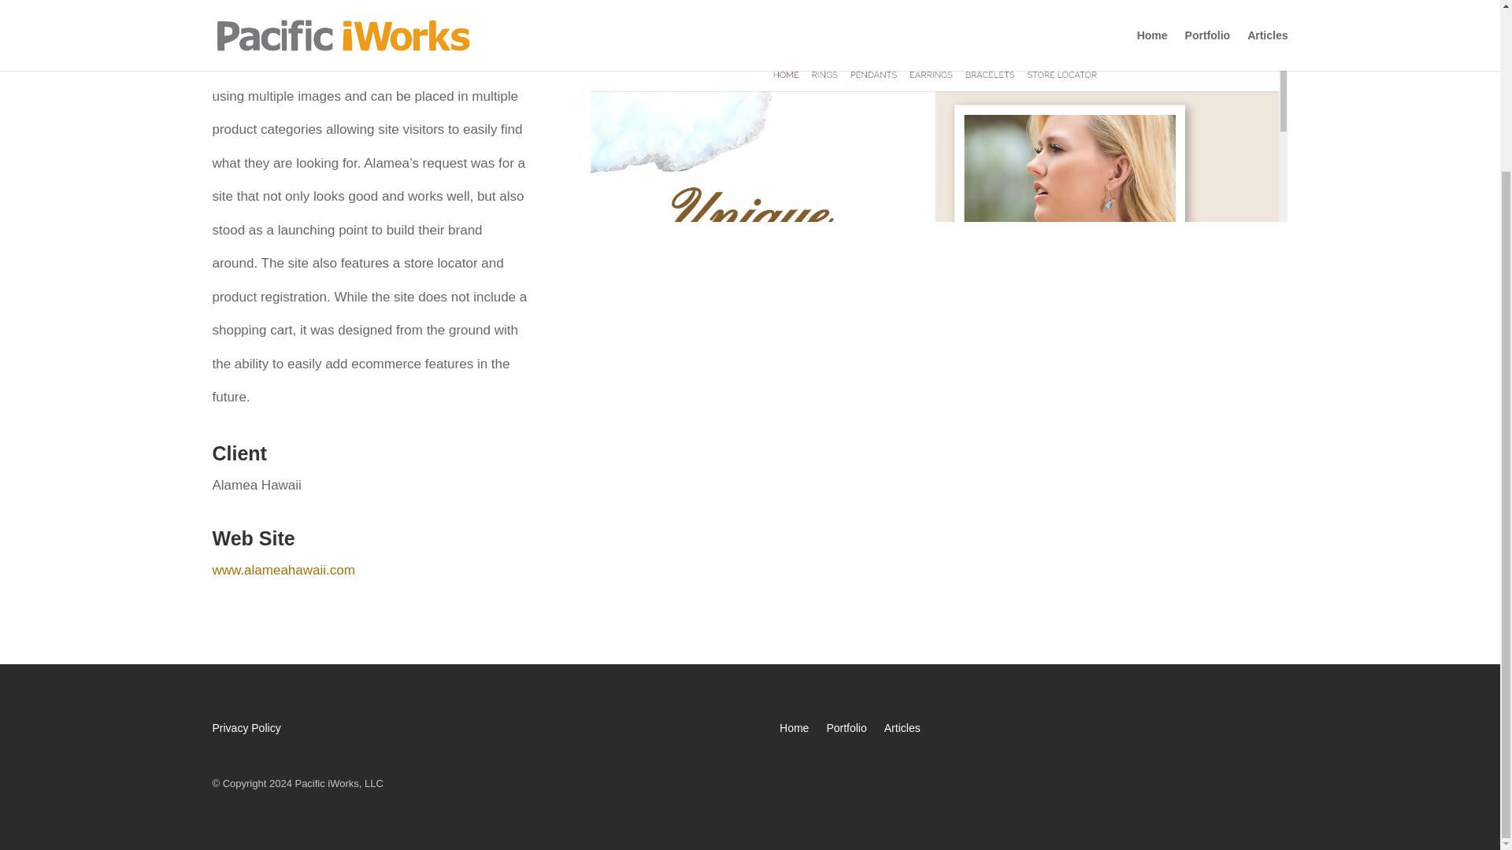 Image resolution: width=1512 pixels, height=850 pixels. Describe the element at coordinates (846, 730) in the screenshot. I see `Portfolio` at that location.